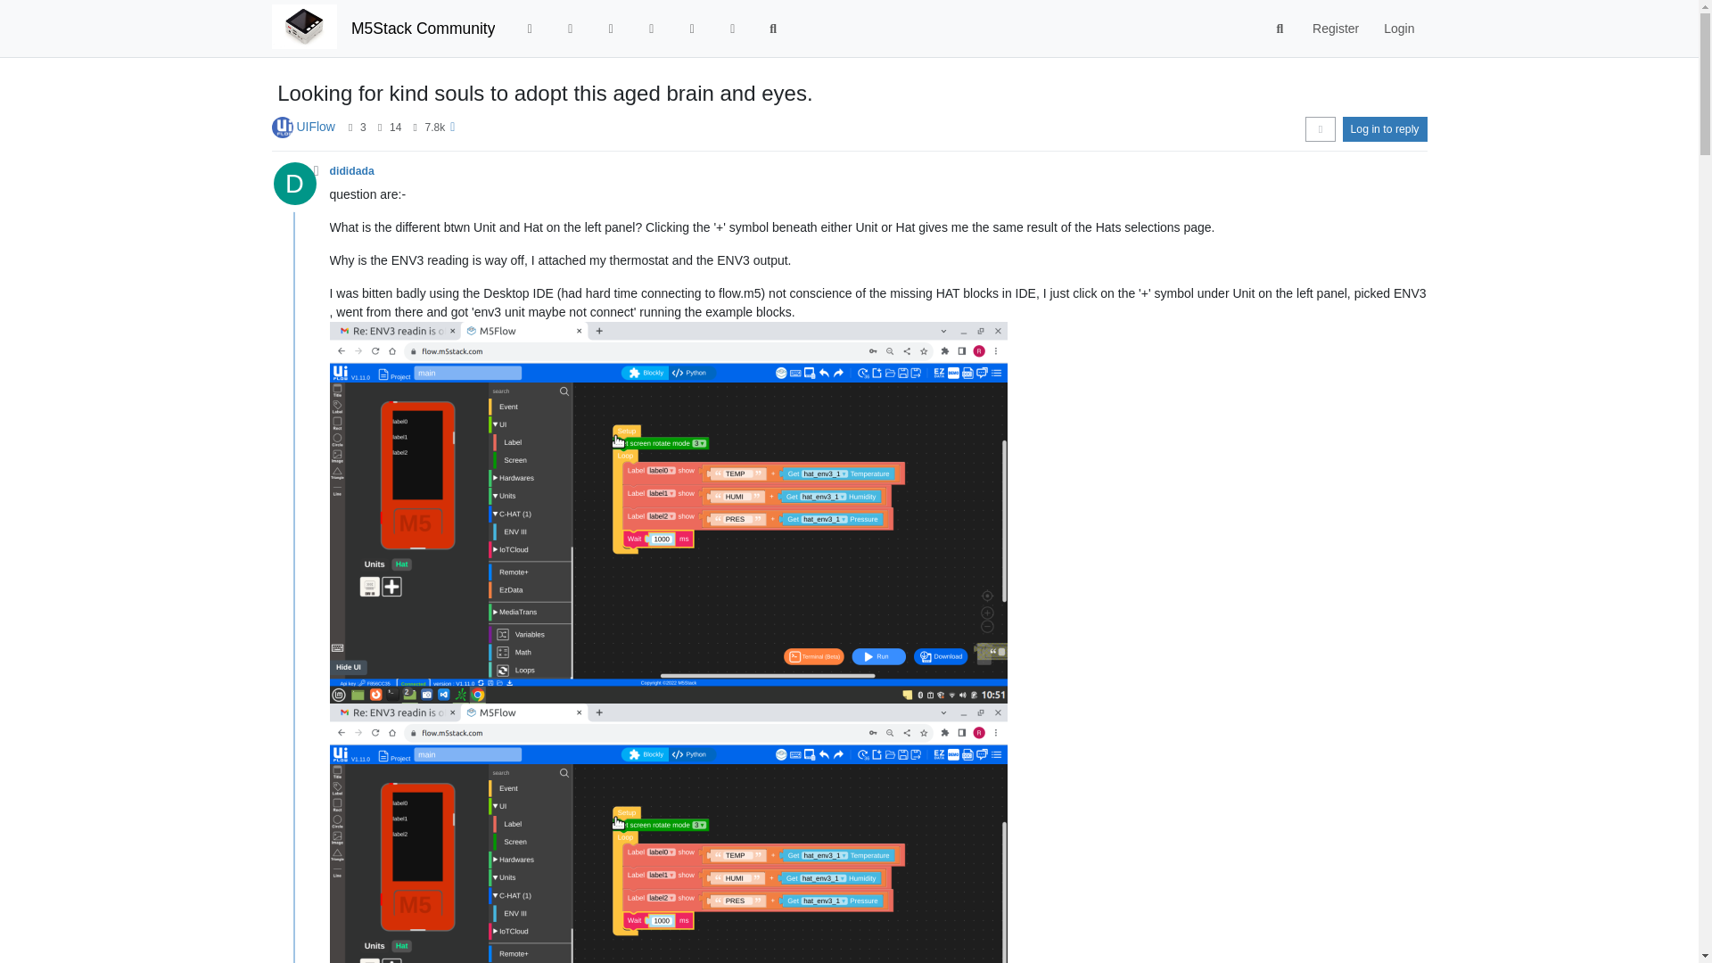  Describe the element at coordinates (350, 128) in the screenshot. I see `Posters` at that location.